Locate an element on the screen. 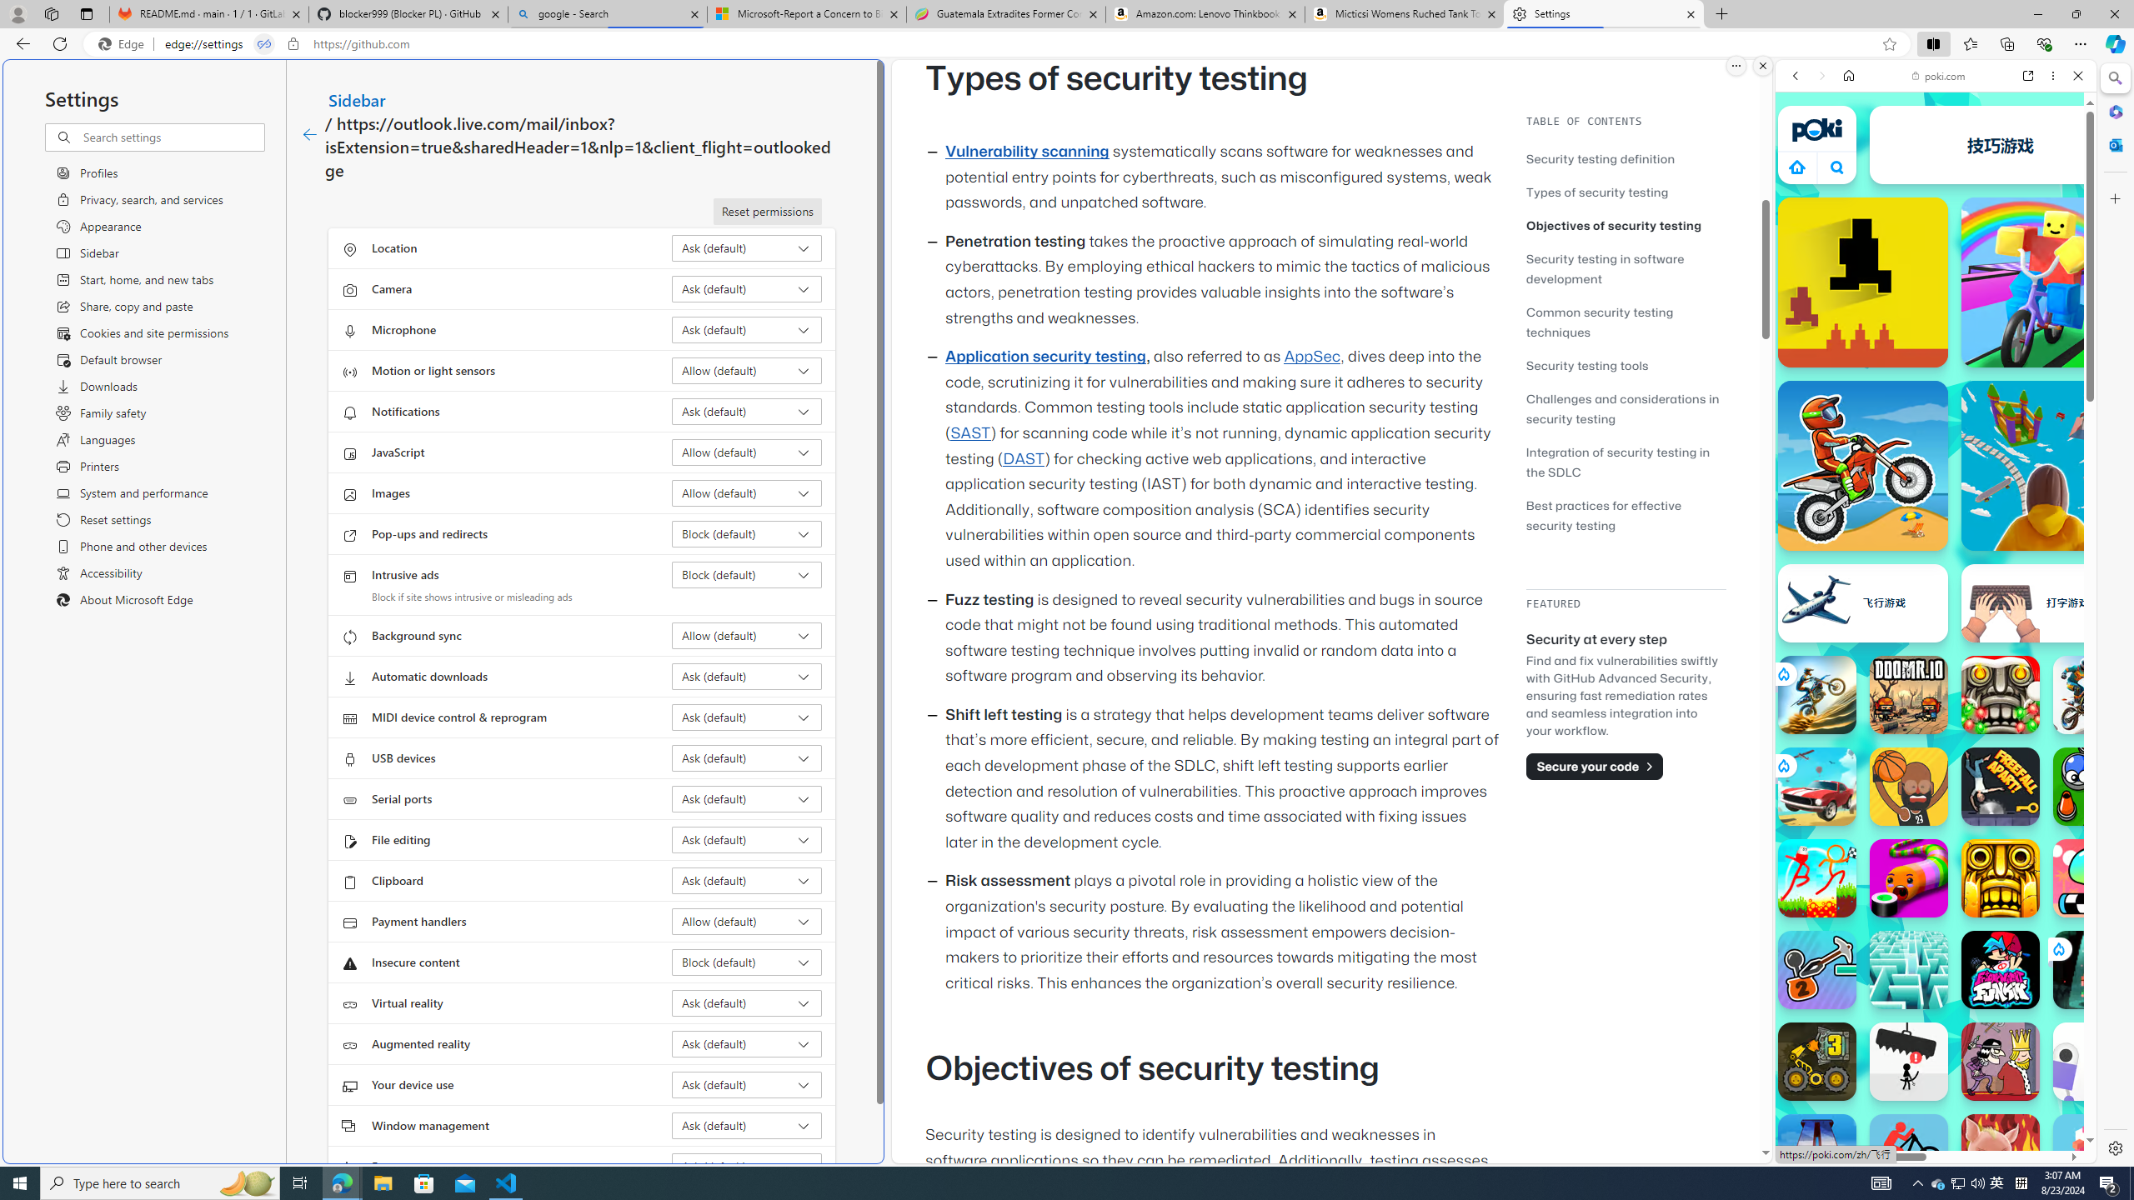 The image size is (2134, 1200). Stickman Parkour 3 Stickman Parkour 3 is located at coordinates (1817, 878).